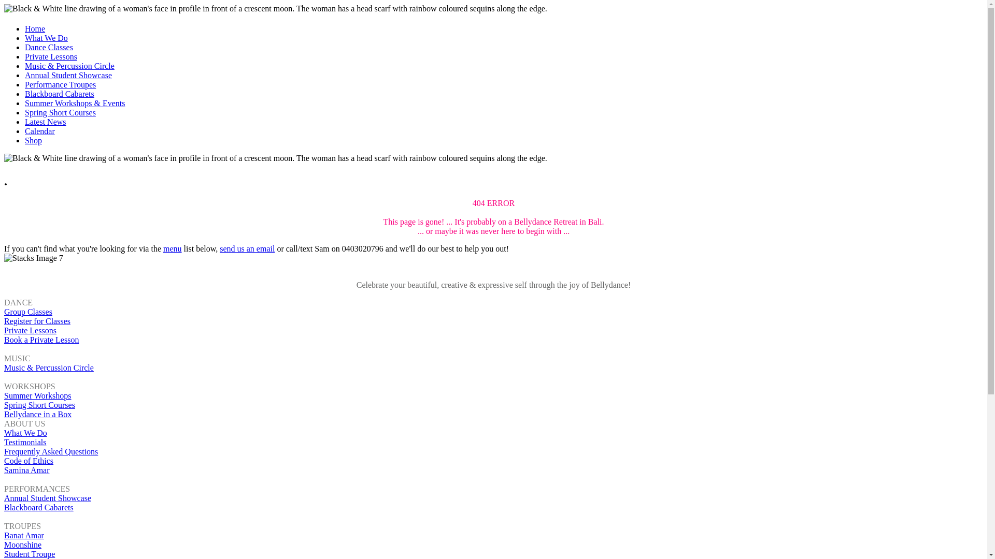  What do you see at coordinates (51, 57) in the screenshot?
I see `Private Lessons` at bounding box center [51, 57].